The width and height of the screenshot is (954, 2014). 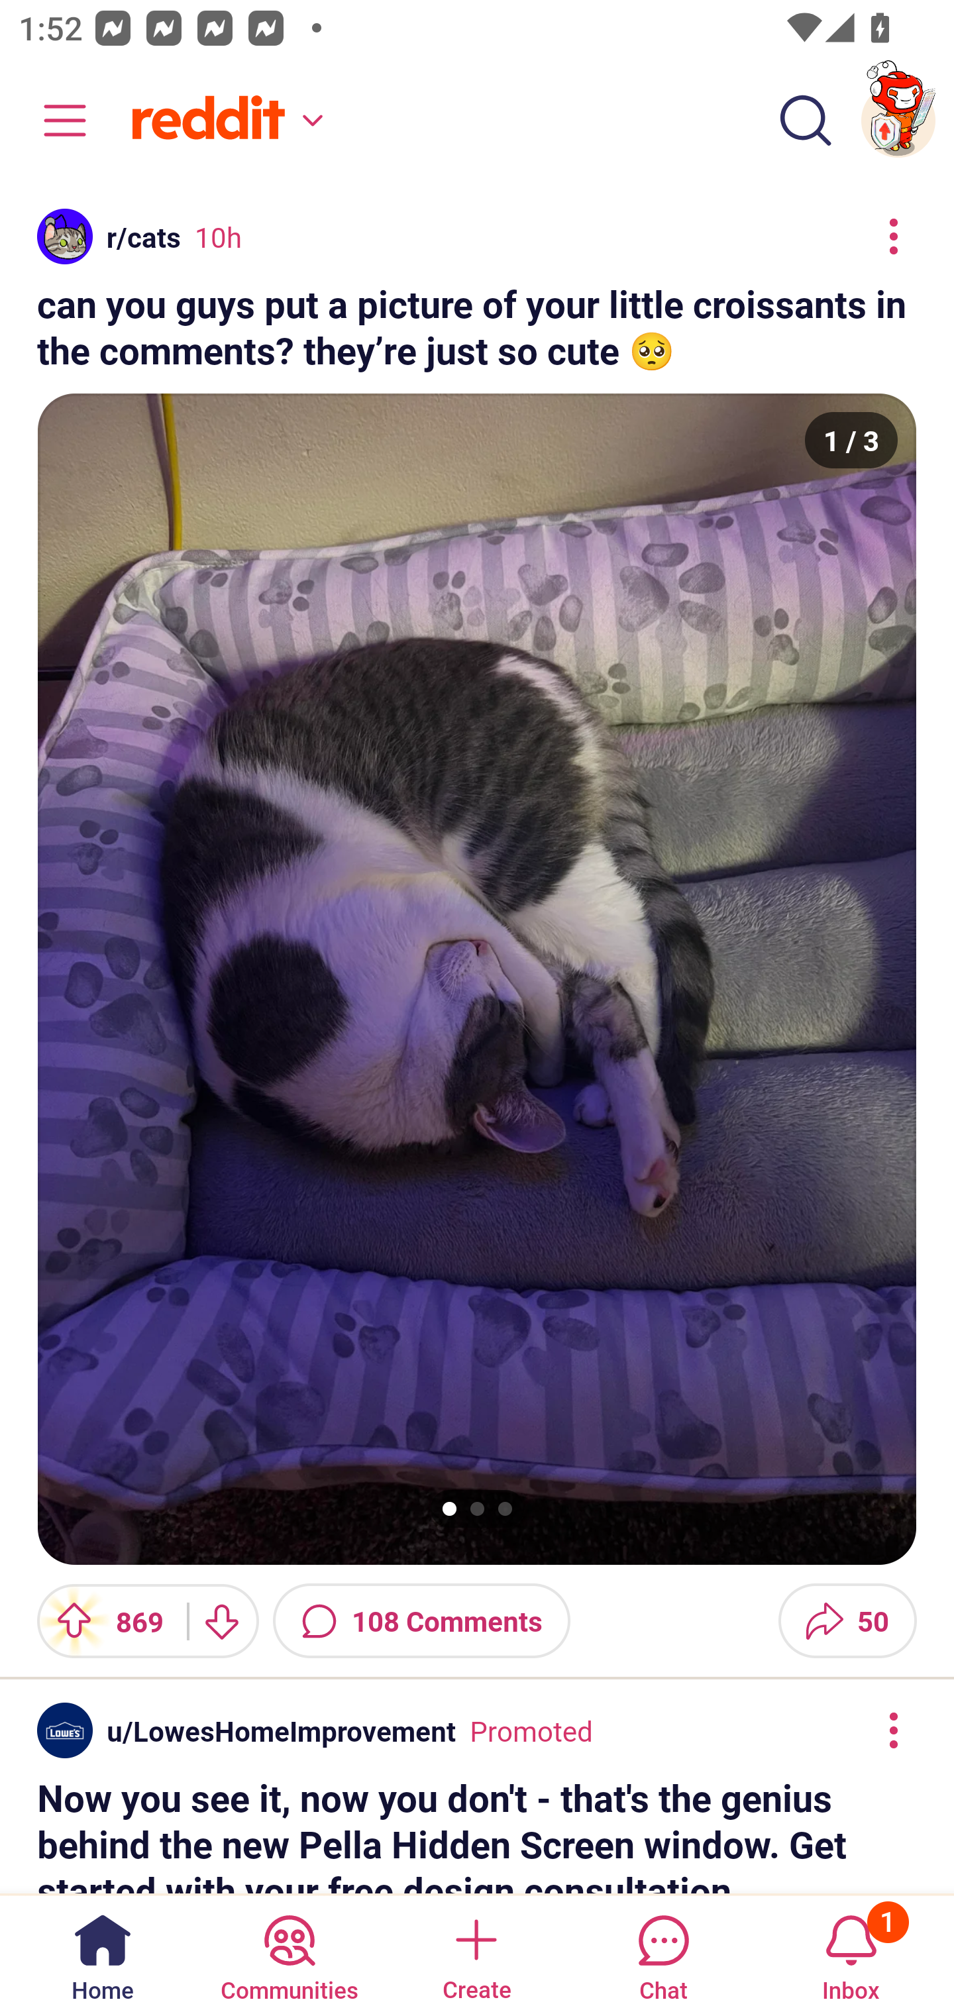 What do you see at coordinates (851, 1953) in the screenshot?
I see `Inbox, has 1 notification 1 Inbox` at bounding box center [851, 1953].